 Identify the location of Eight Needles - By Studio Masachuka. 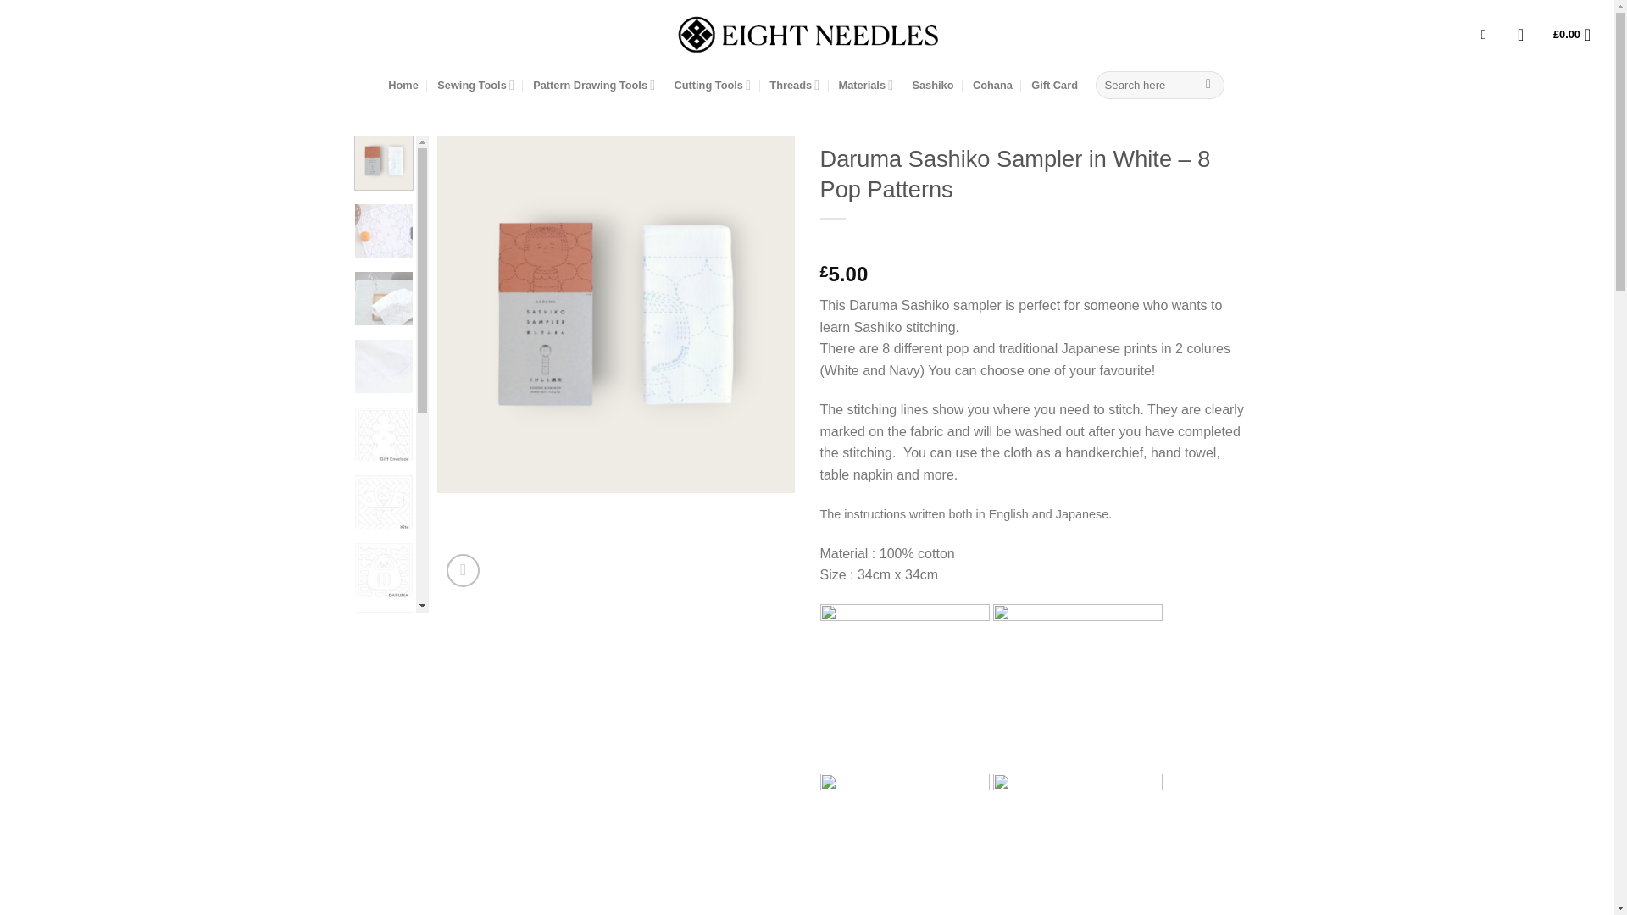
(807, 34).